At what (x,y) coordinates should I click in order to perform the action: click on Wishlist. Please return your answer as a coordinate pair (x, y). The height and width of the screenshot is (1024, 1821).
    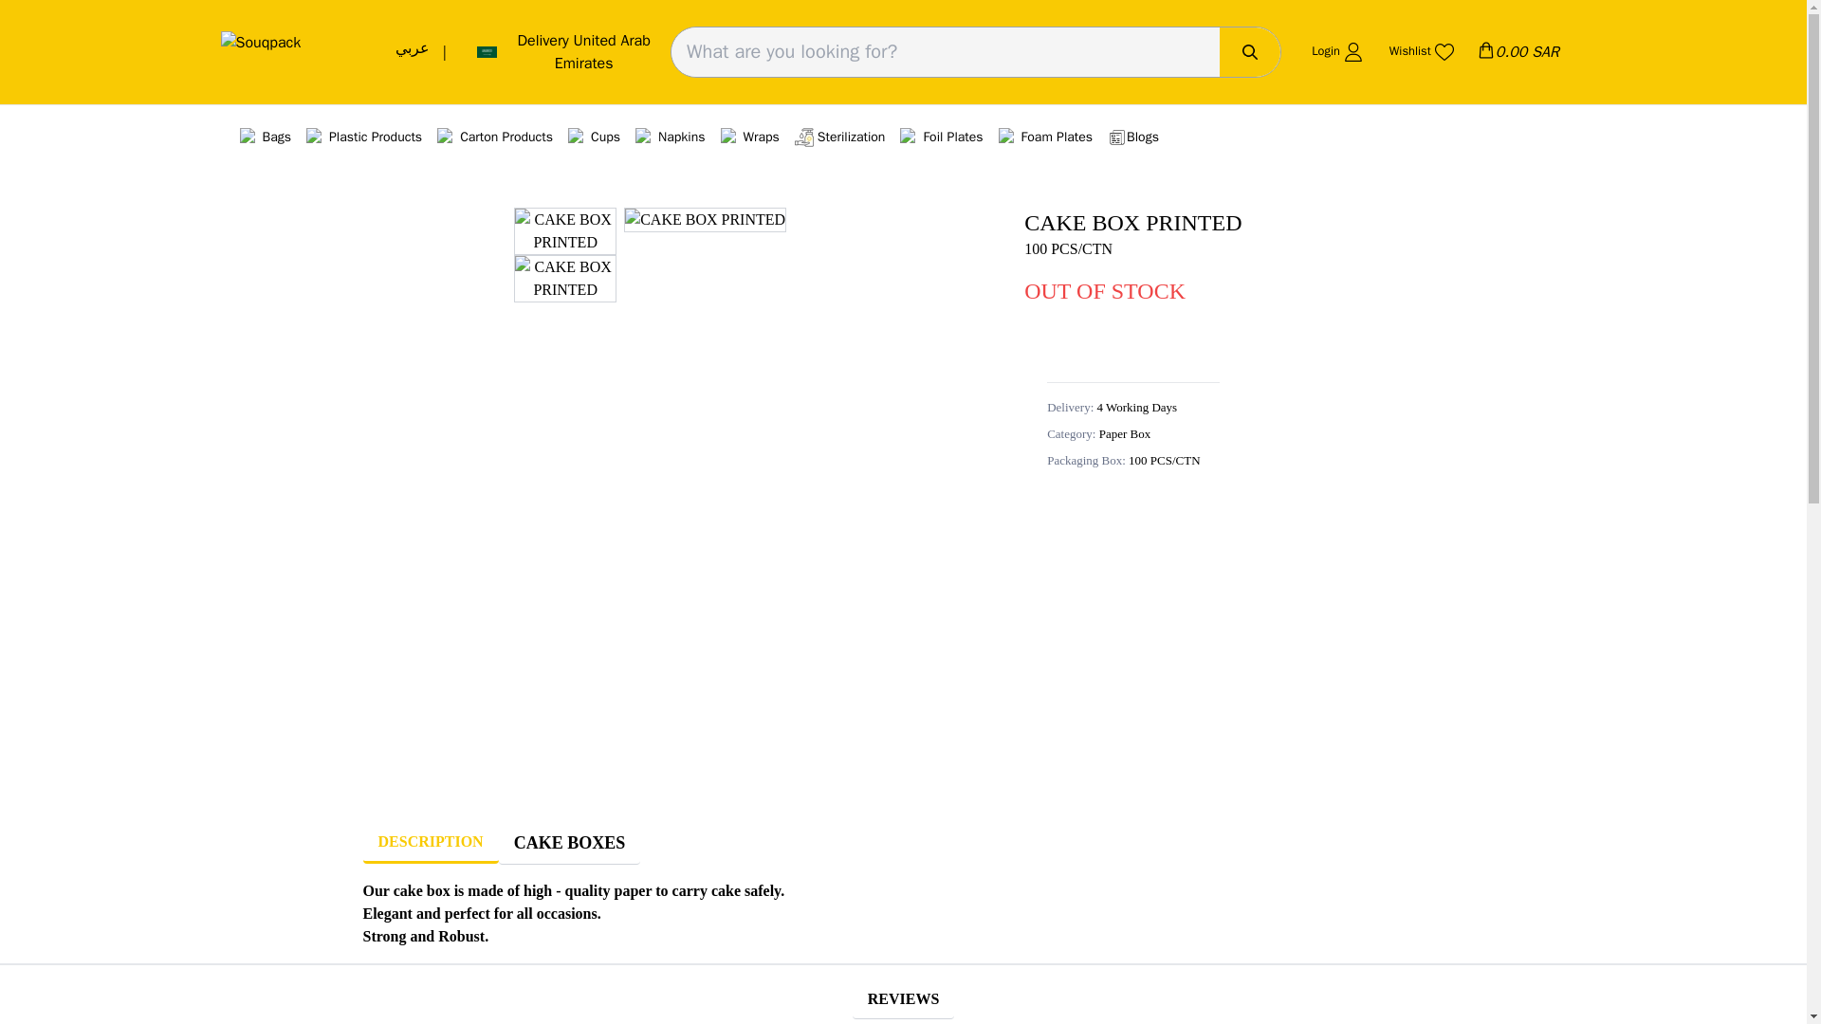
    Looking at the image, I should click on (1419, 51).